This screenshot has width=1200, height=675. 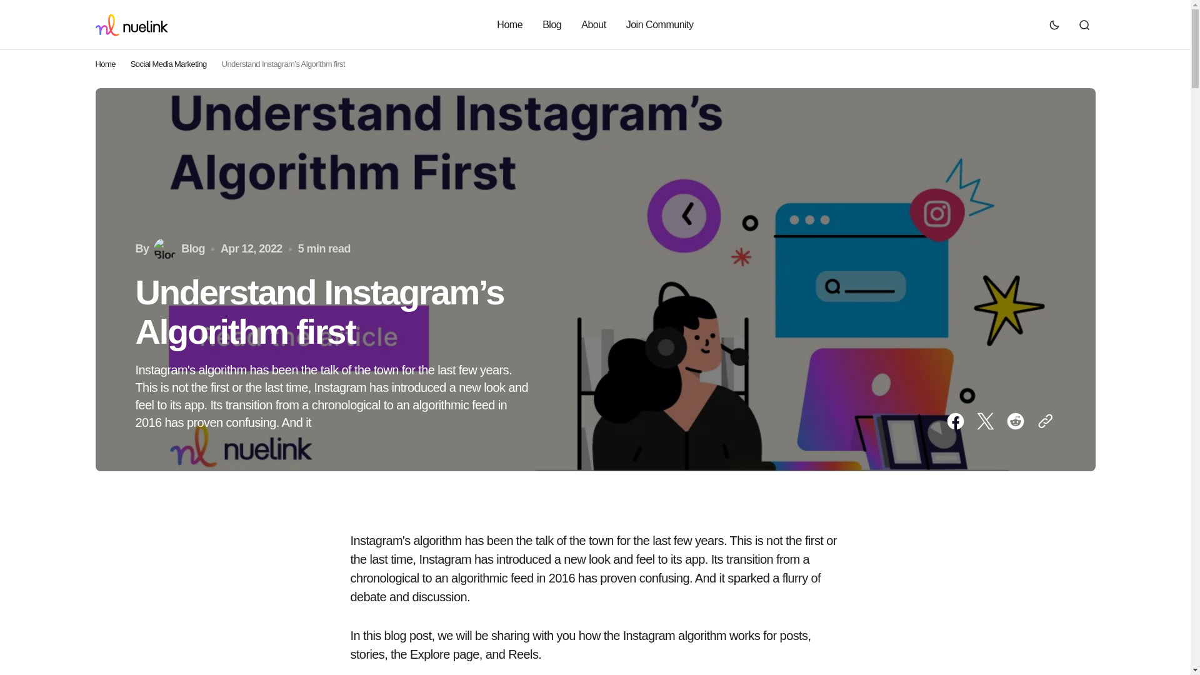 What do you see at coordinates (593, 24) in the screenshot?
I see `About` at bounding box center [593, 24].